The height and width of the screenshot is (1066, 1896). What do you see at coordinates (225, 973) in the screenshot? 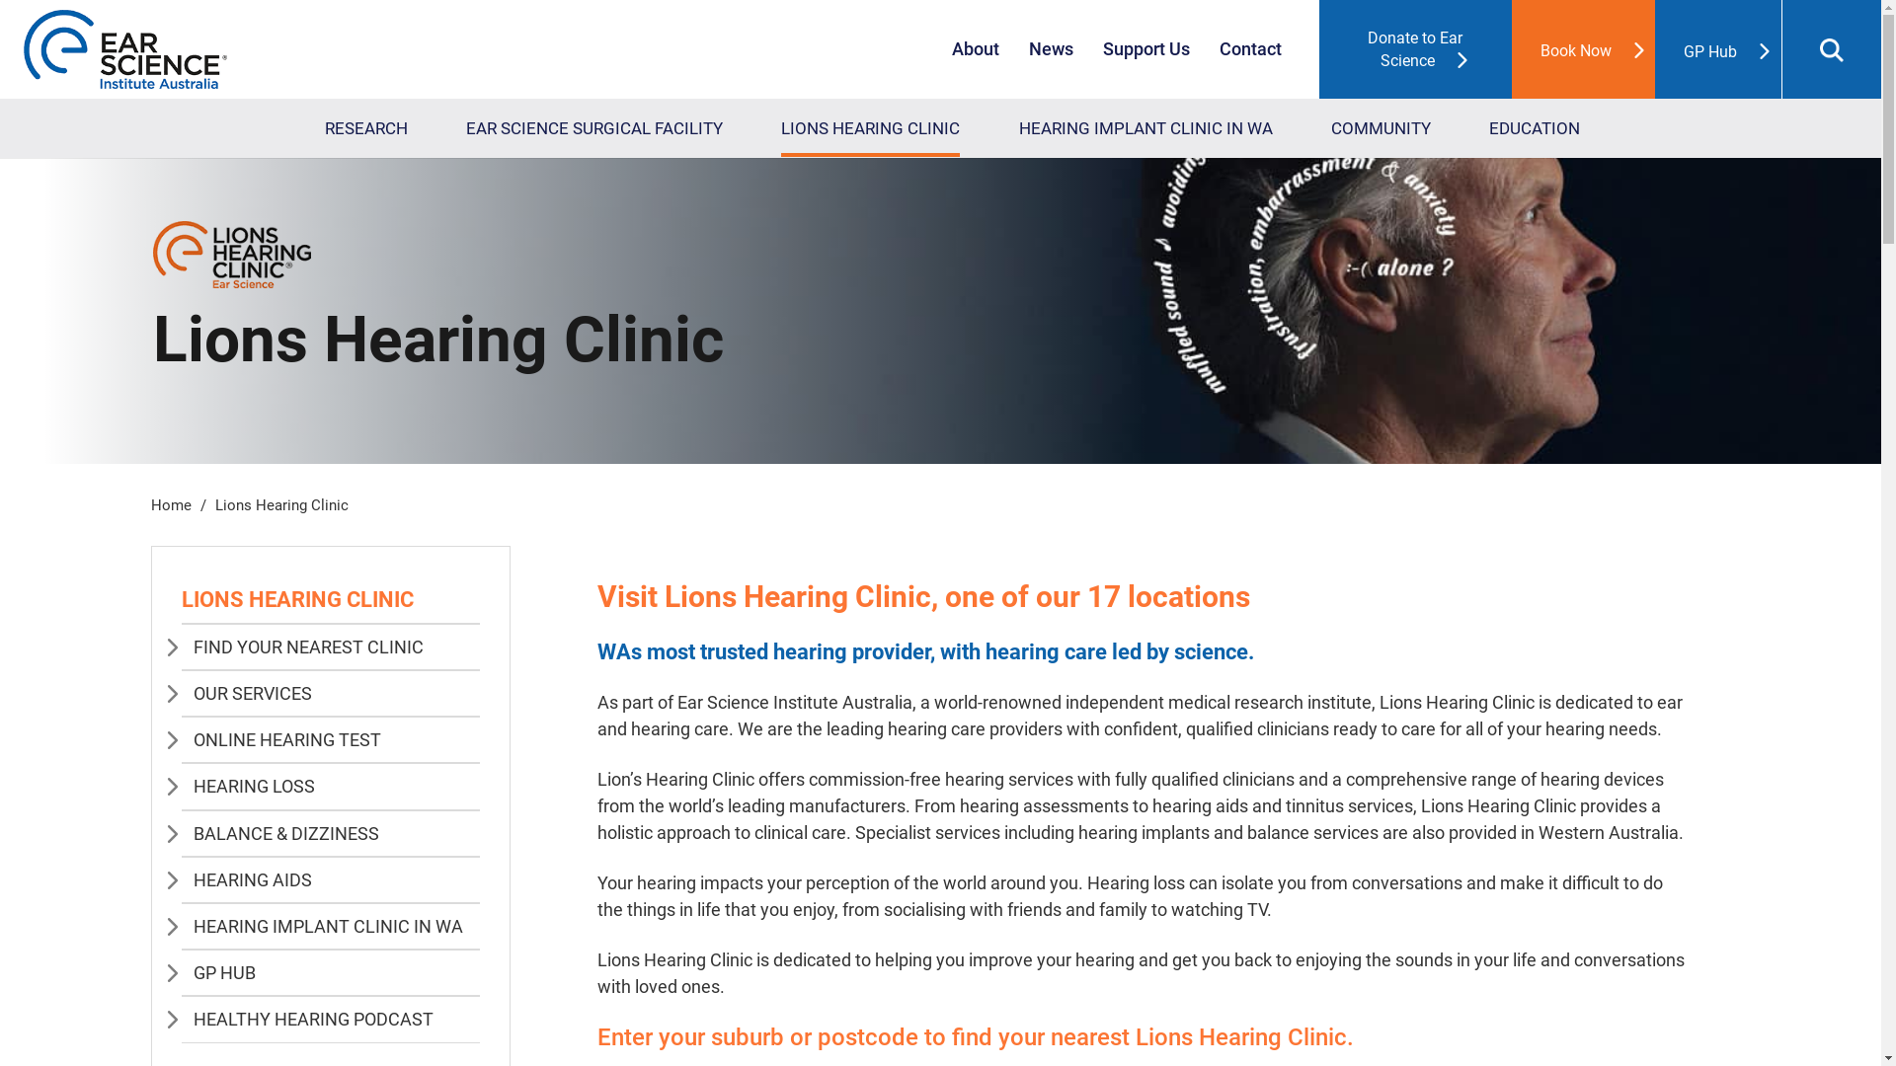
I see `GP HUB` at bounding box center [225, 973].